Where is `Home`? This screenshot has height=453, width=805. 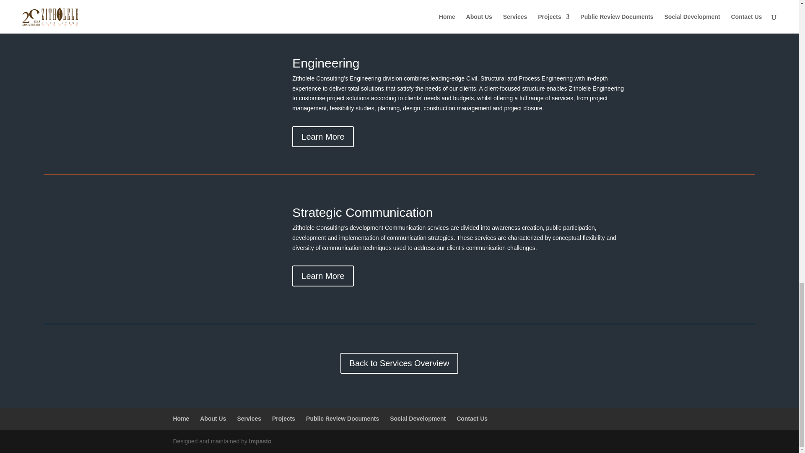 Home is located at coordinates (181, 419).